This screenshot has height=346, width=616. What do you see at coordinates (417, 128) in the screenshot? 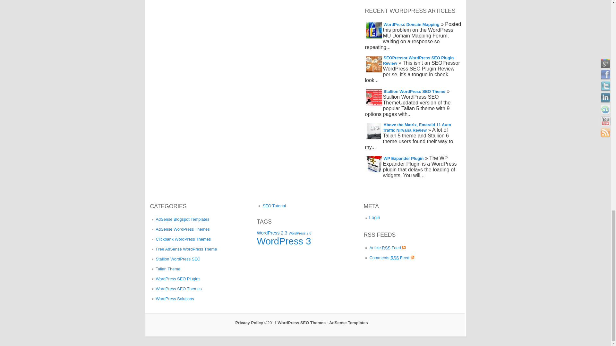
I see `Above the Matrix, Emerald 11 Auto Traffic Nirvana Review` at bounding box center [417, 128].